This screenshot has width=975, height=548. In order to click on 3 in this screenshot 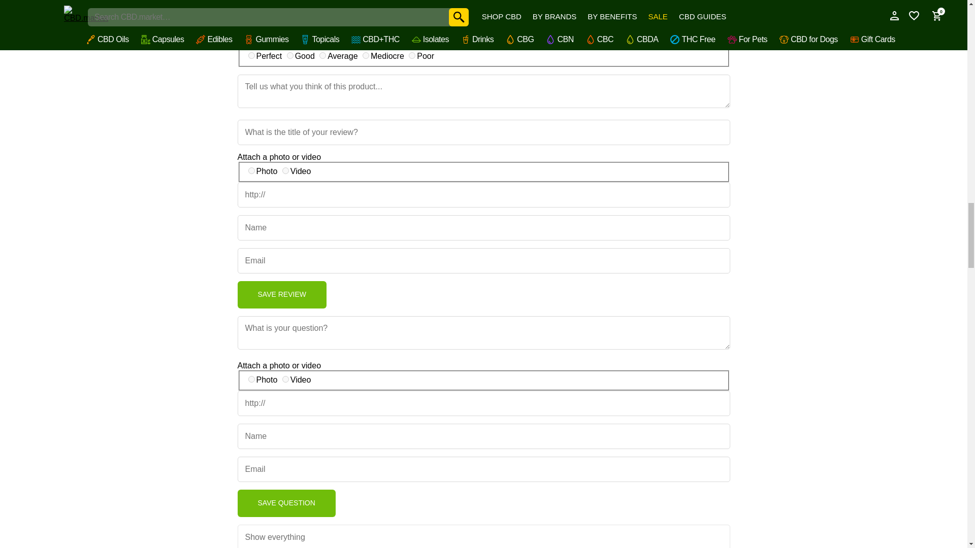, I will do `click(322, 55)`.